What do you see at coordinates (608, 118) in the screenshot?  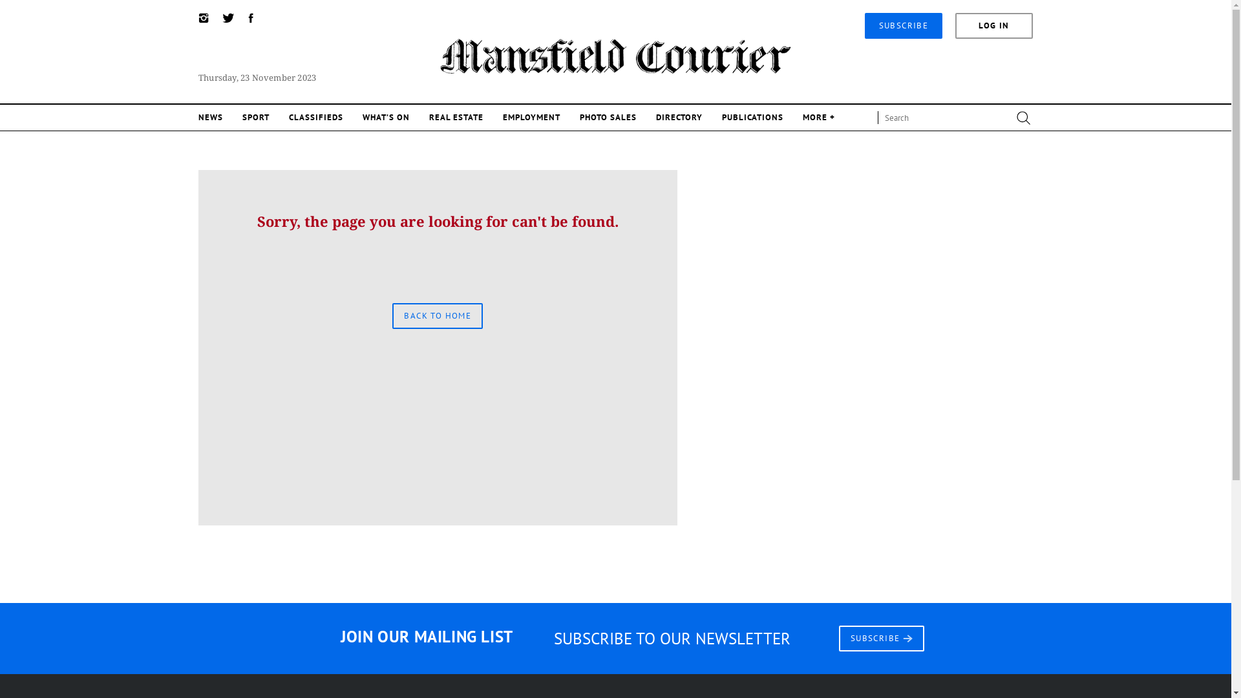 I see `PHOTO SALES` at bounding box center [608, 118].